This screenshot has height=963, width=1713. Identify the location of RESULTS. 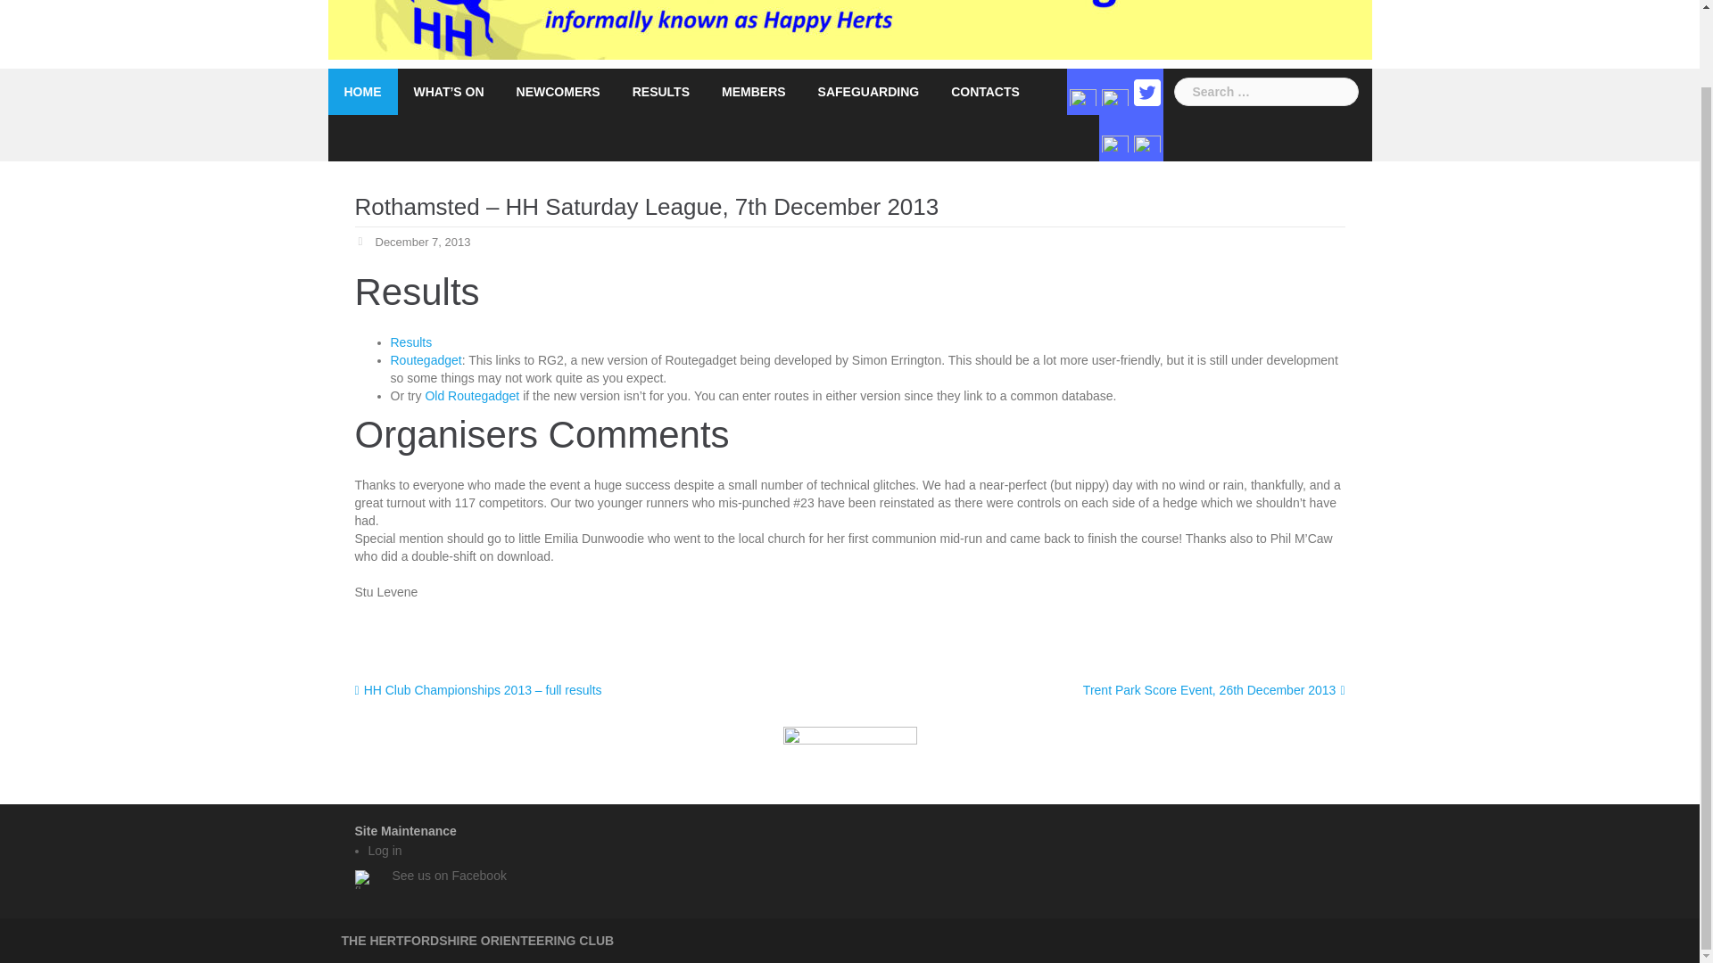
(660, 91).